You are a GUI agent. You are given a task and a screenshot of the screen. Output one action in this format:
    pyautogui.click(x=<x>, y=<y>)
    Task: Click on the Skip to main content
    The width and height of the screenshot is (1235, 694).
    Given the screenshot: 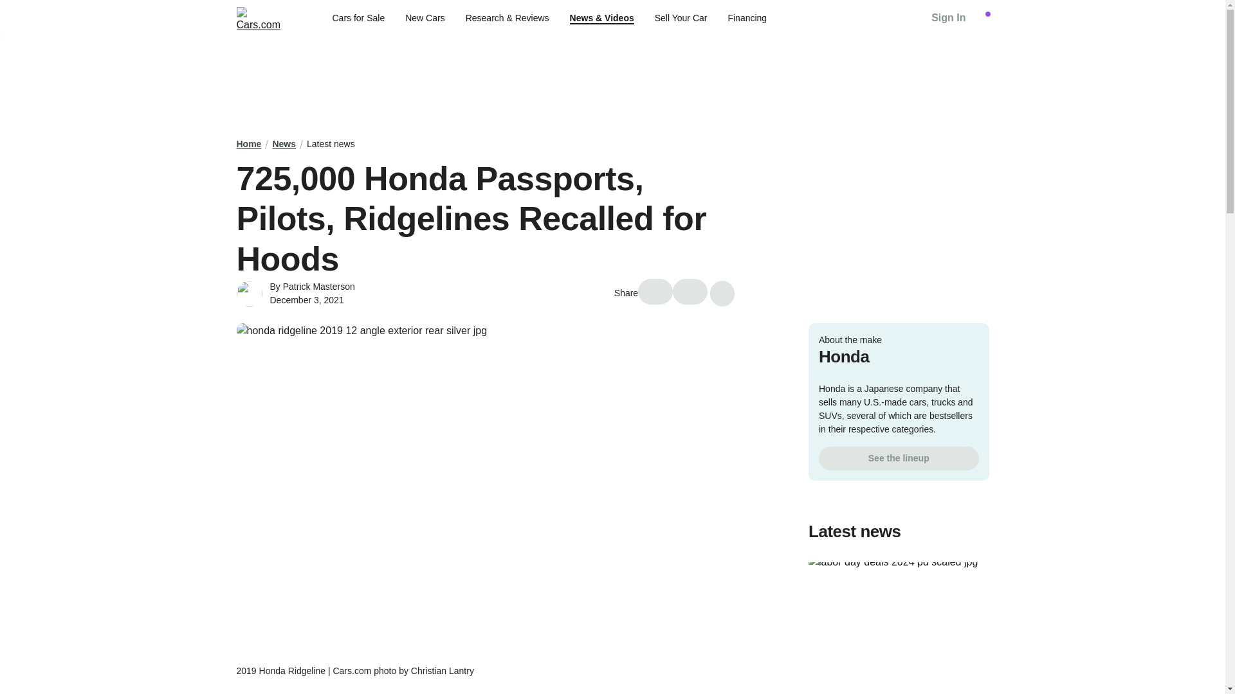 What is the action you would take?
    pyautogui.click(x=10, y=10)
    